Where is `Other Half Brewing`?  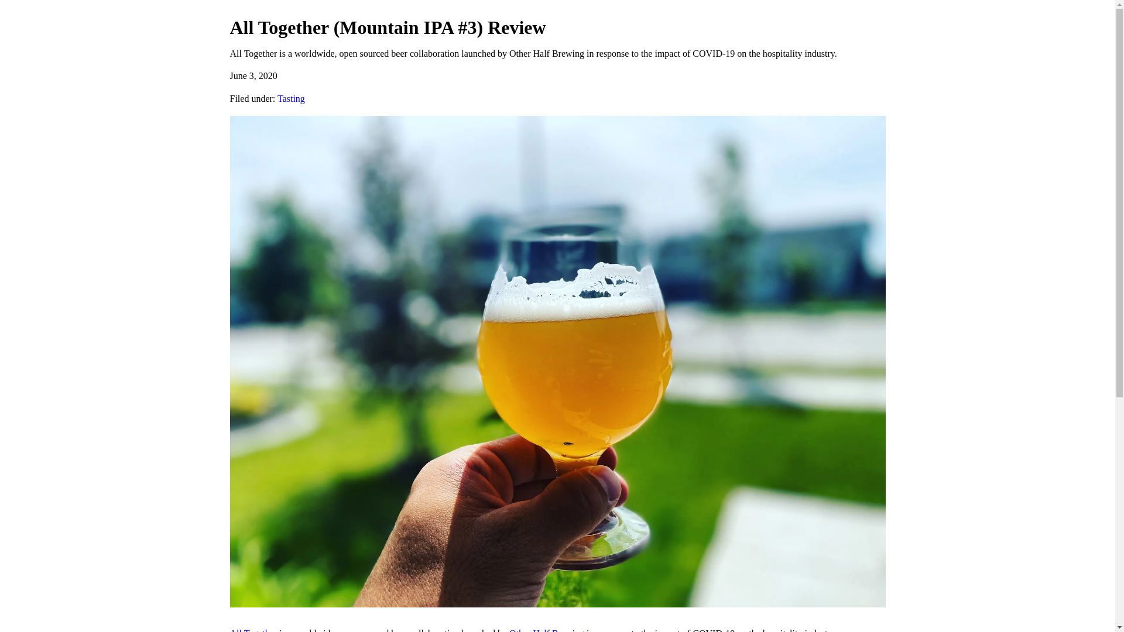 Other Half Brewing is located at coordinates (547, 630).